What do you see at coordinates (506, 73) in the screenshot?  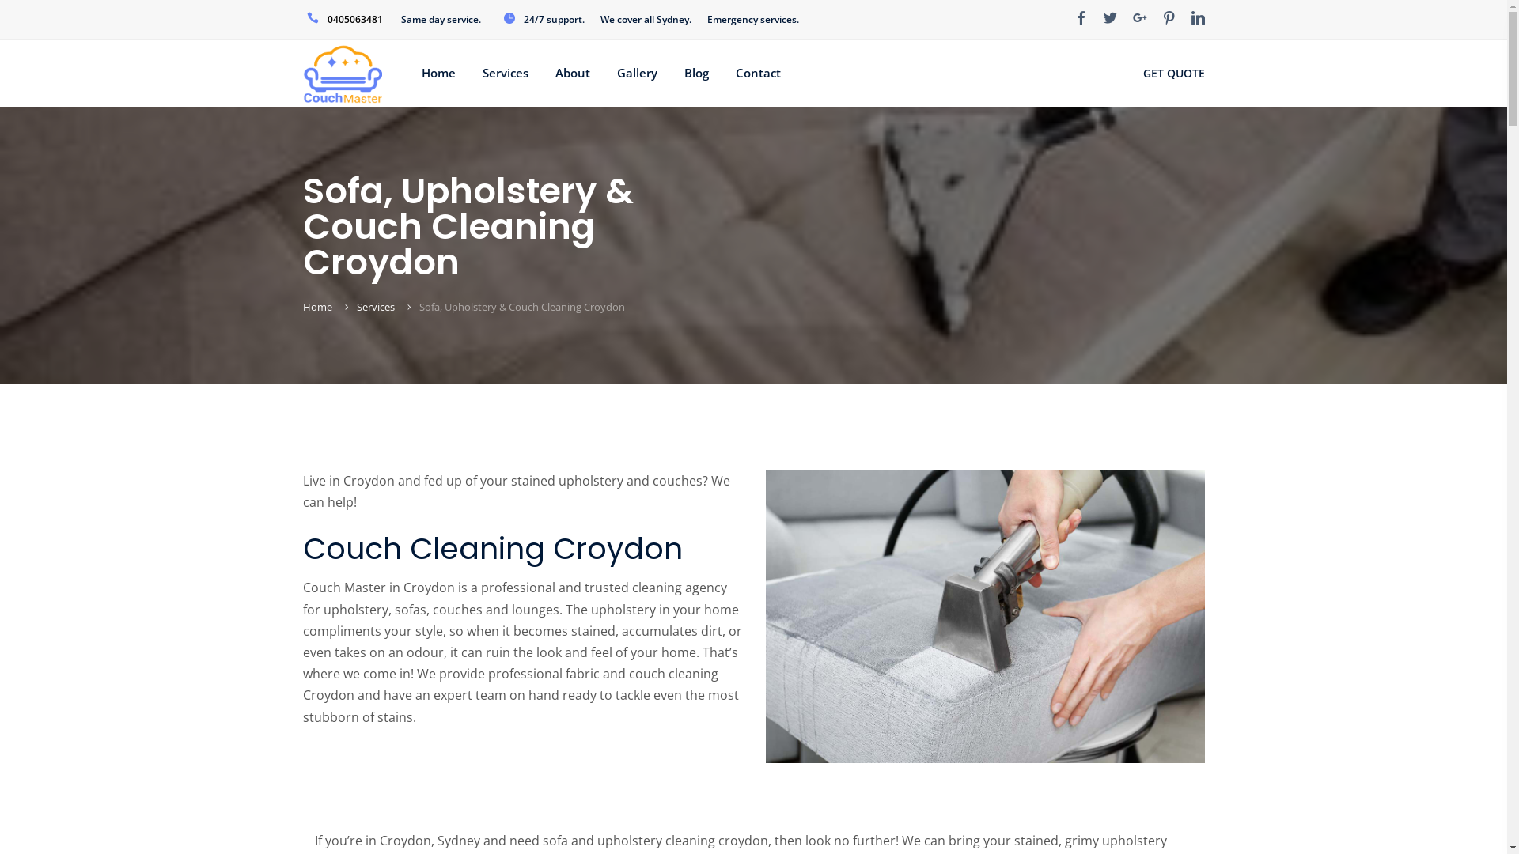 I see `Services` at bounding box center [506, 73].